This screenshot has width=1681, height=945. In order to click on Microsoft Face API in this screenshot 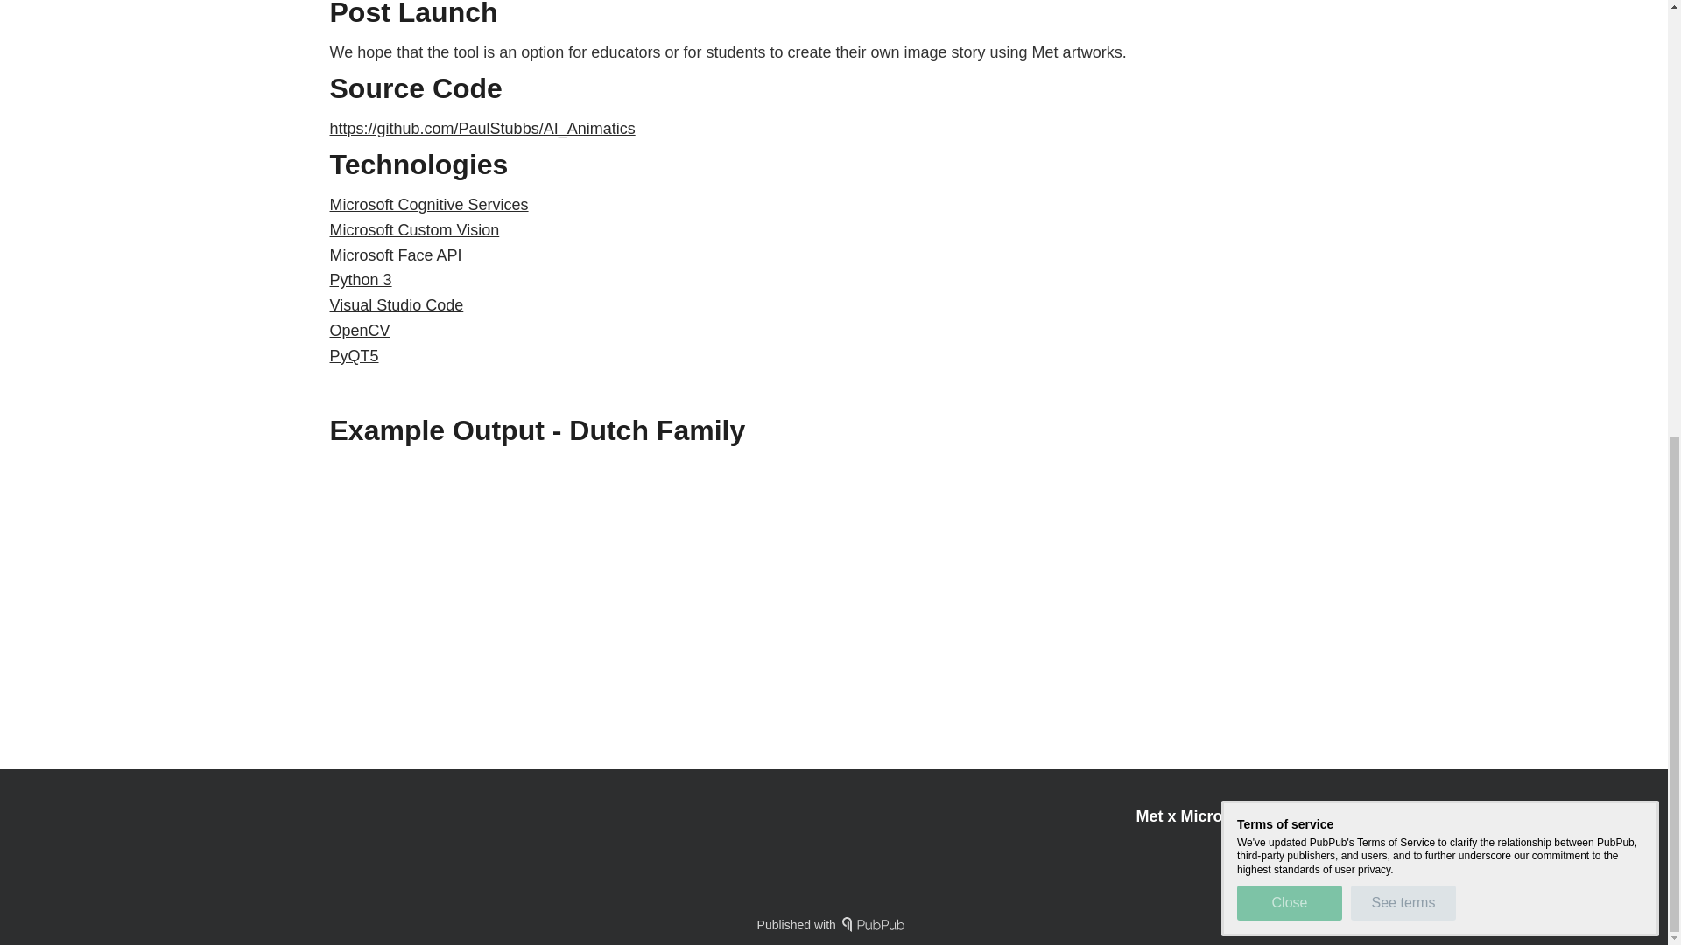, I will do `click(395, 255)`.